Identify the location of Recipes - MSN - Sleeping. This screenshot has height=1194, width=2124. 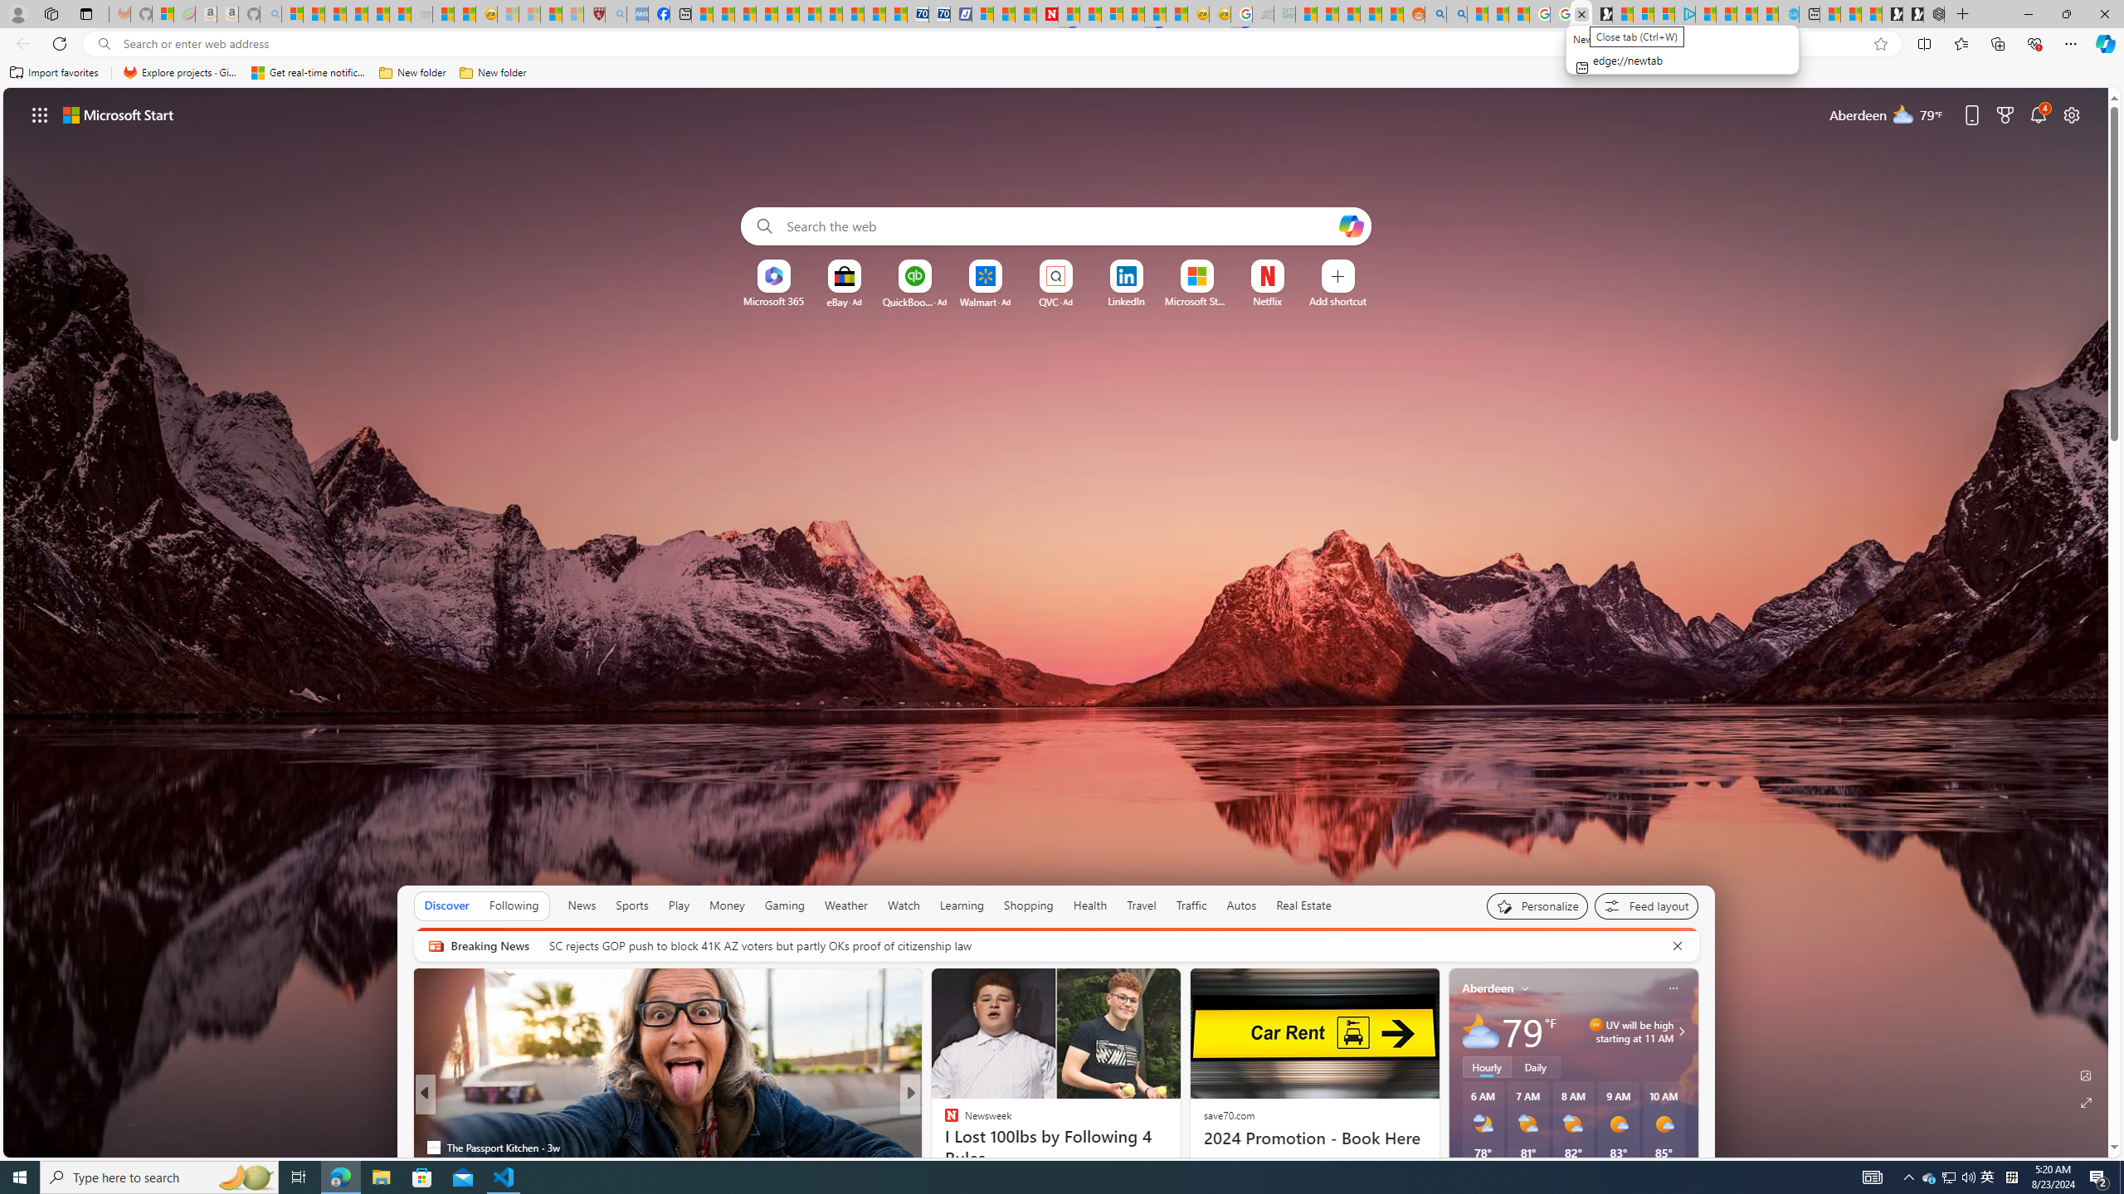
(508, 14).